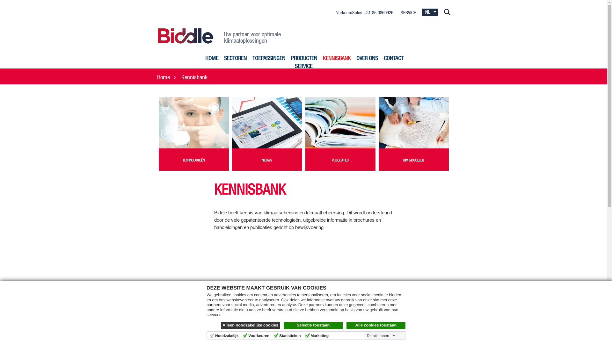 This screenshot has width=612, height=344. Describe the element at coordinates (269, 59) in the screenshot. I see `TOEPASSINGEN` at that location.